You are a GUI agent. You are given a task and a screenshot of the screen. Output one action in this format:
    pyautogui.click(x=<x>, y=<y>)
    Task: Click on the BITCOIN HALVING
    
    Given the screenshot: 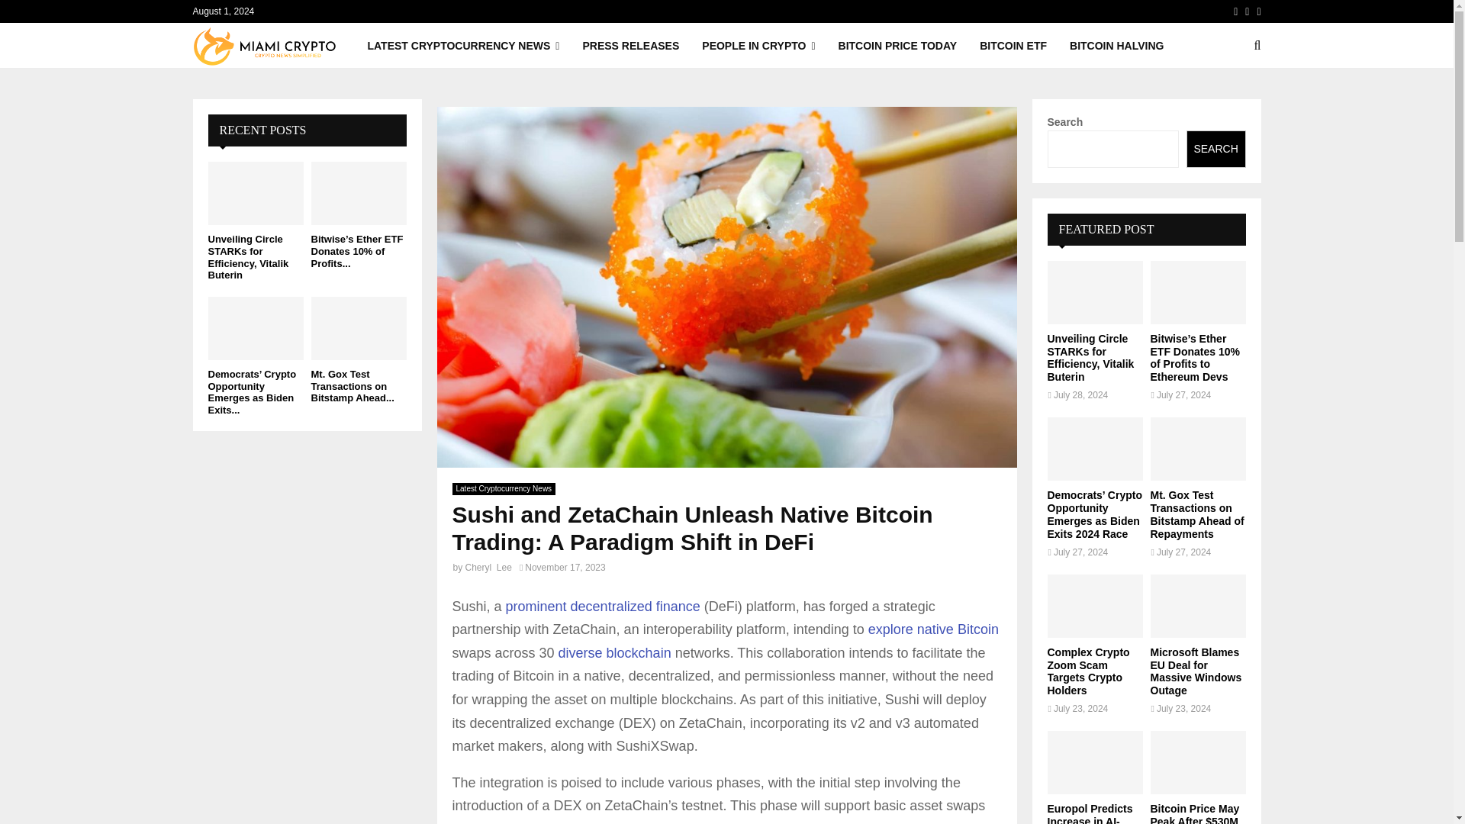 What is the action you would take?
    pyautogui.click(x=1116, y=46)
    